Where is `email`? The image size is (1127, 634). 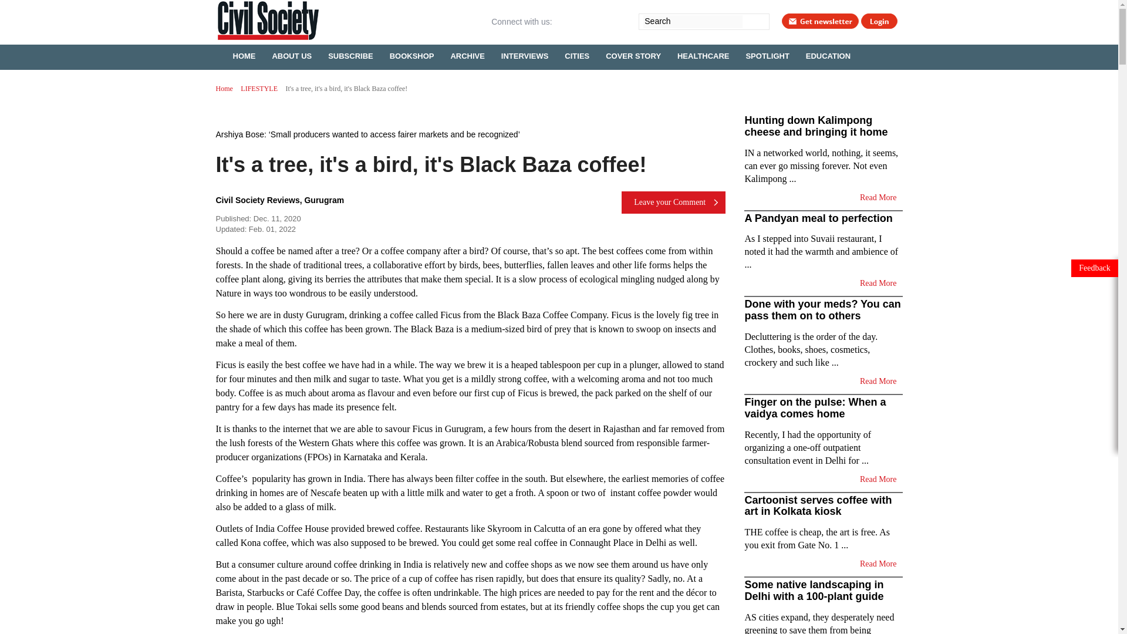 email is located at coordinates (601, 21).